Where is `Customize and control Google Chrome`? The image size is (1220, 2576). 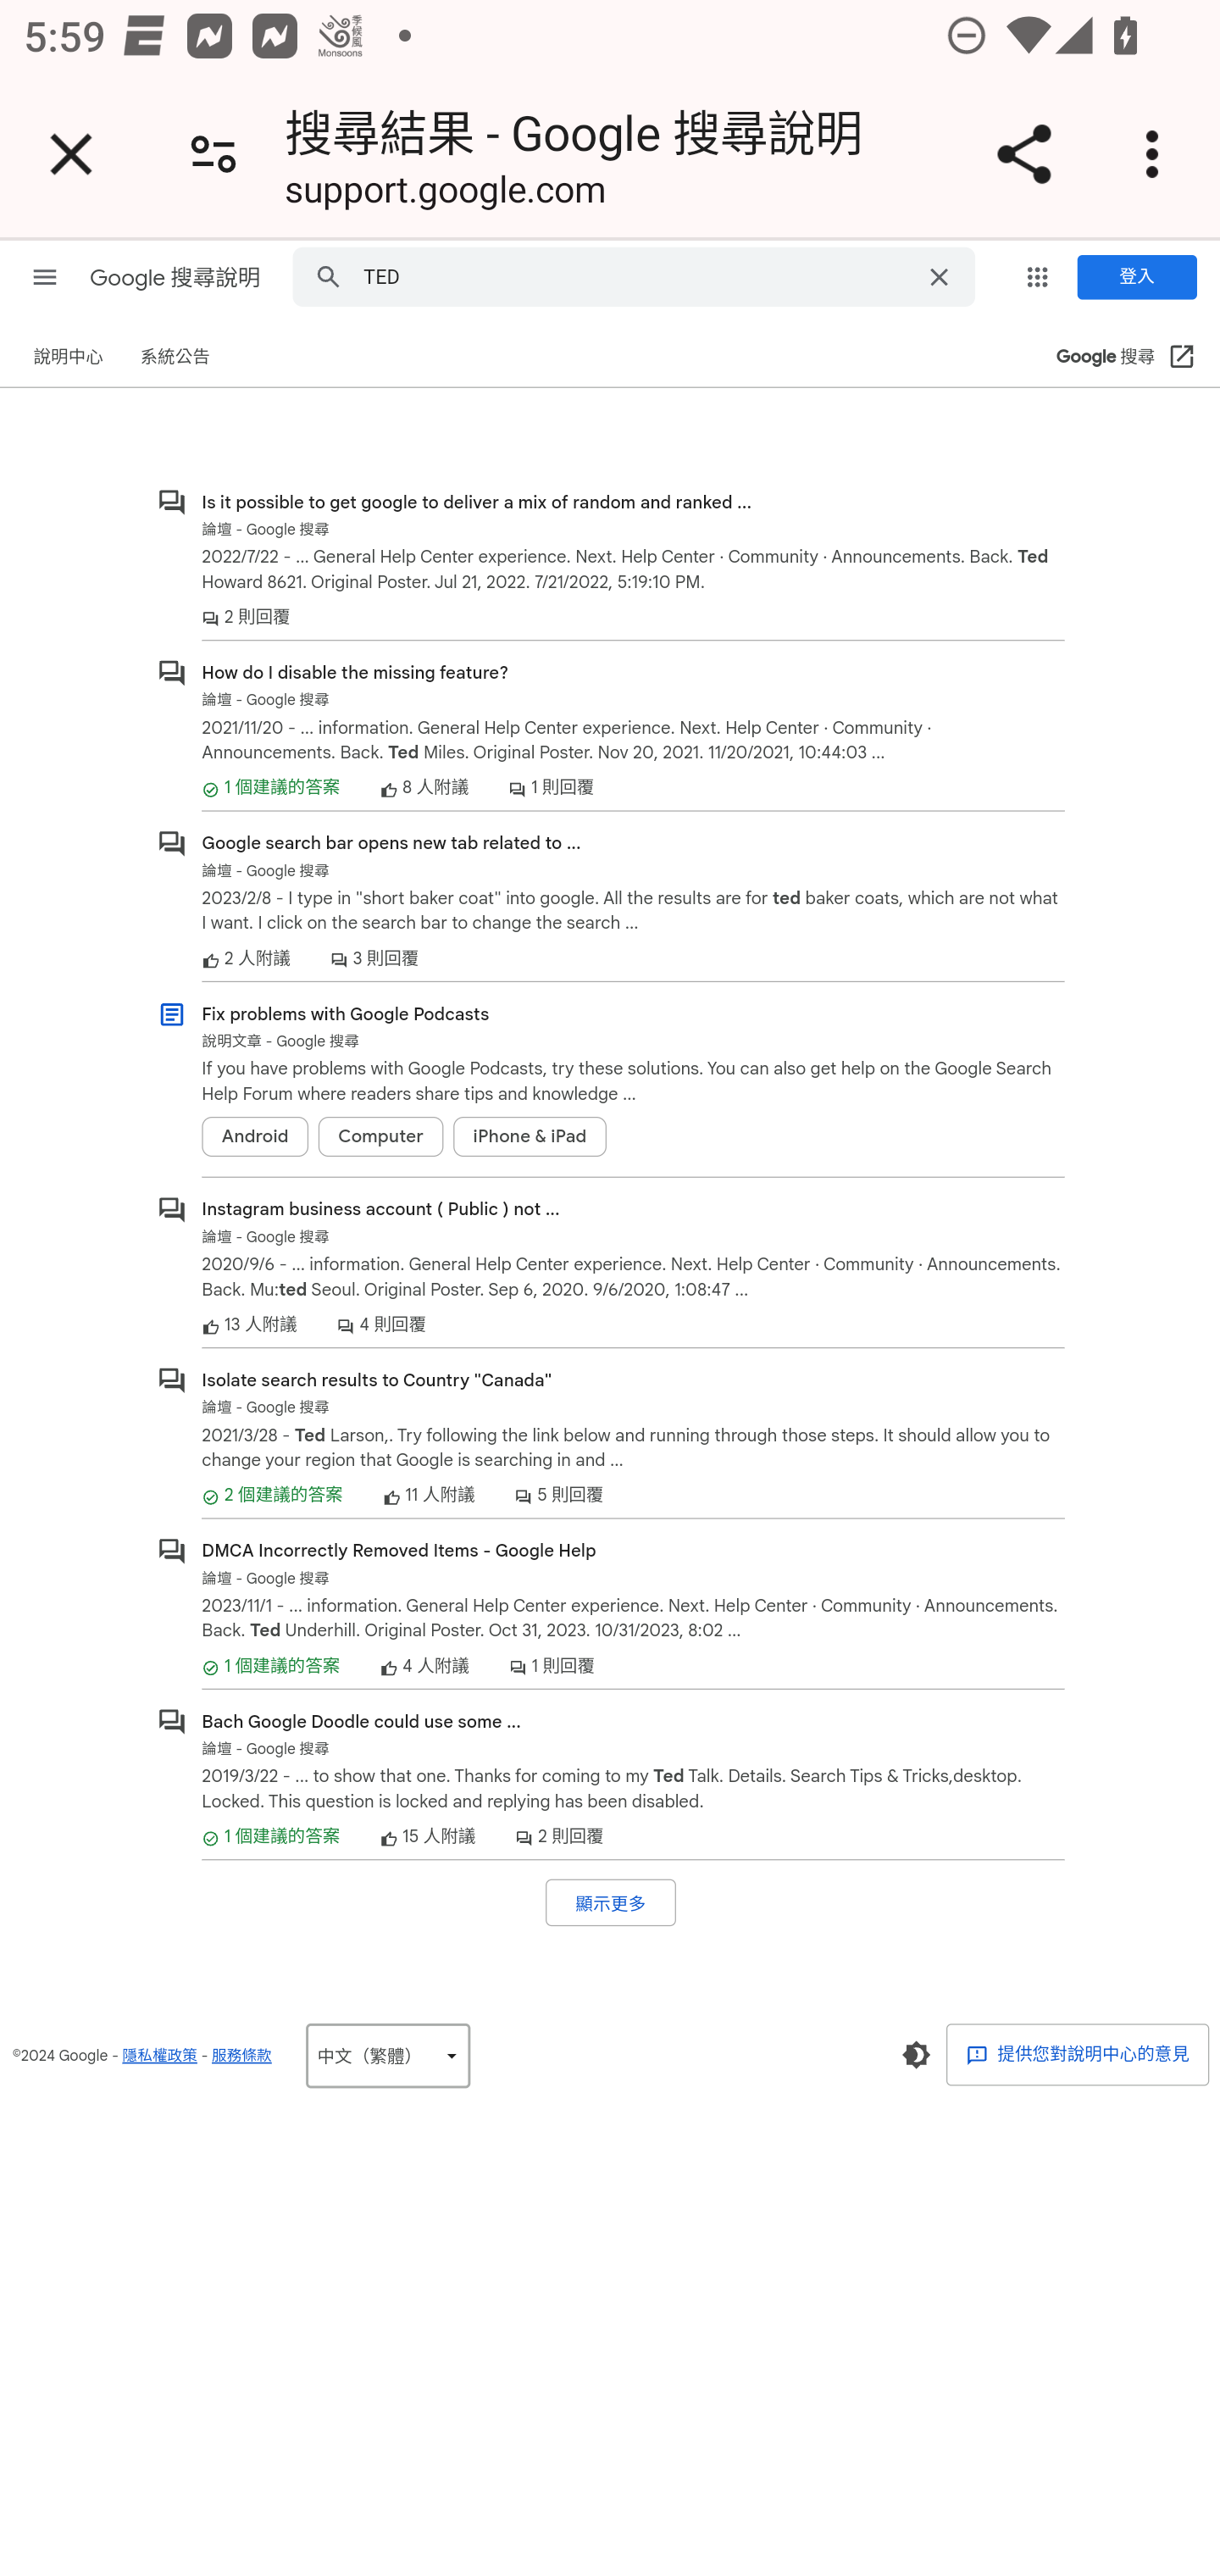 Customize and control Google Chrome is located at coordinates (1157, 154).